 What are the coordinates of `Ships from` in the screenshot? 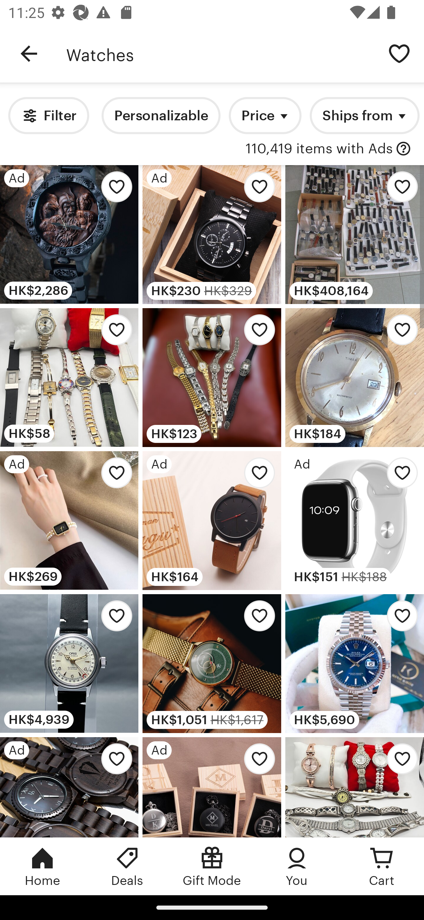 It's located at (365, 116).